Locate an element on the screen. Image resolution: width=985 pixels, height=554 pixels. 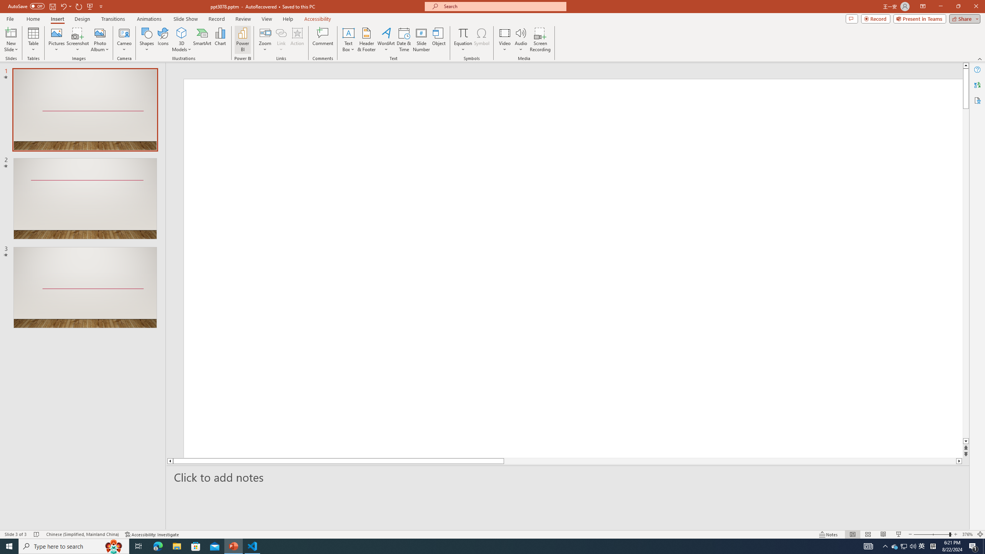
Title TextBox is located at coordinates (535, 322).